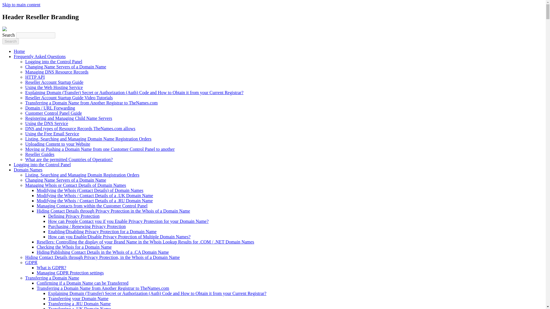 The width and height of the screenshot is (550, 309). I want to click on Reseller Guides, so click(40, 154).